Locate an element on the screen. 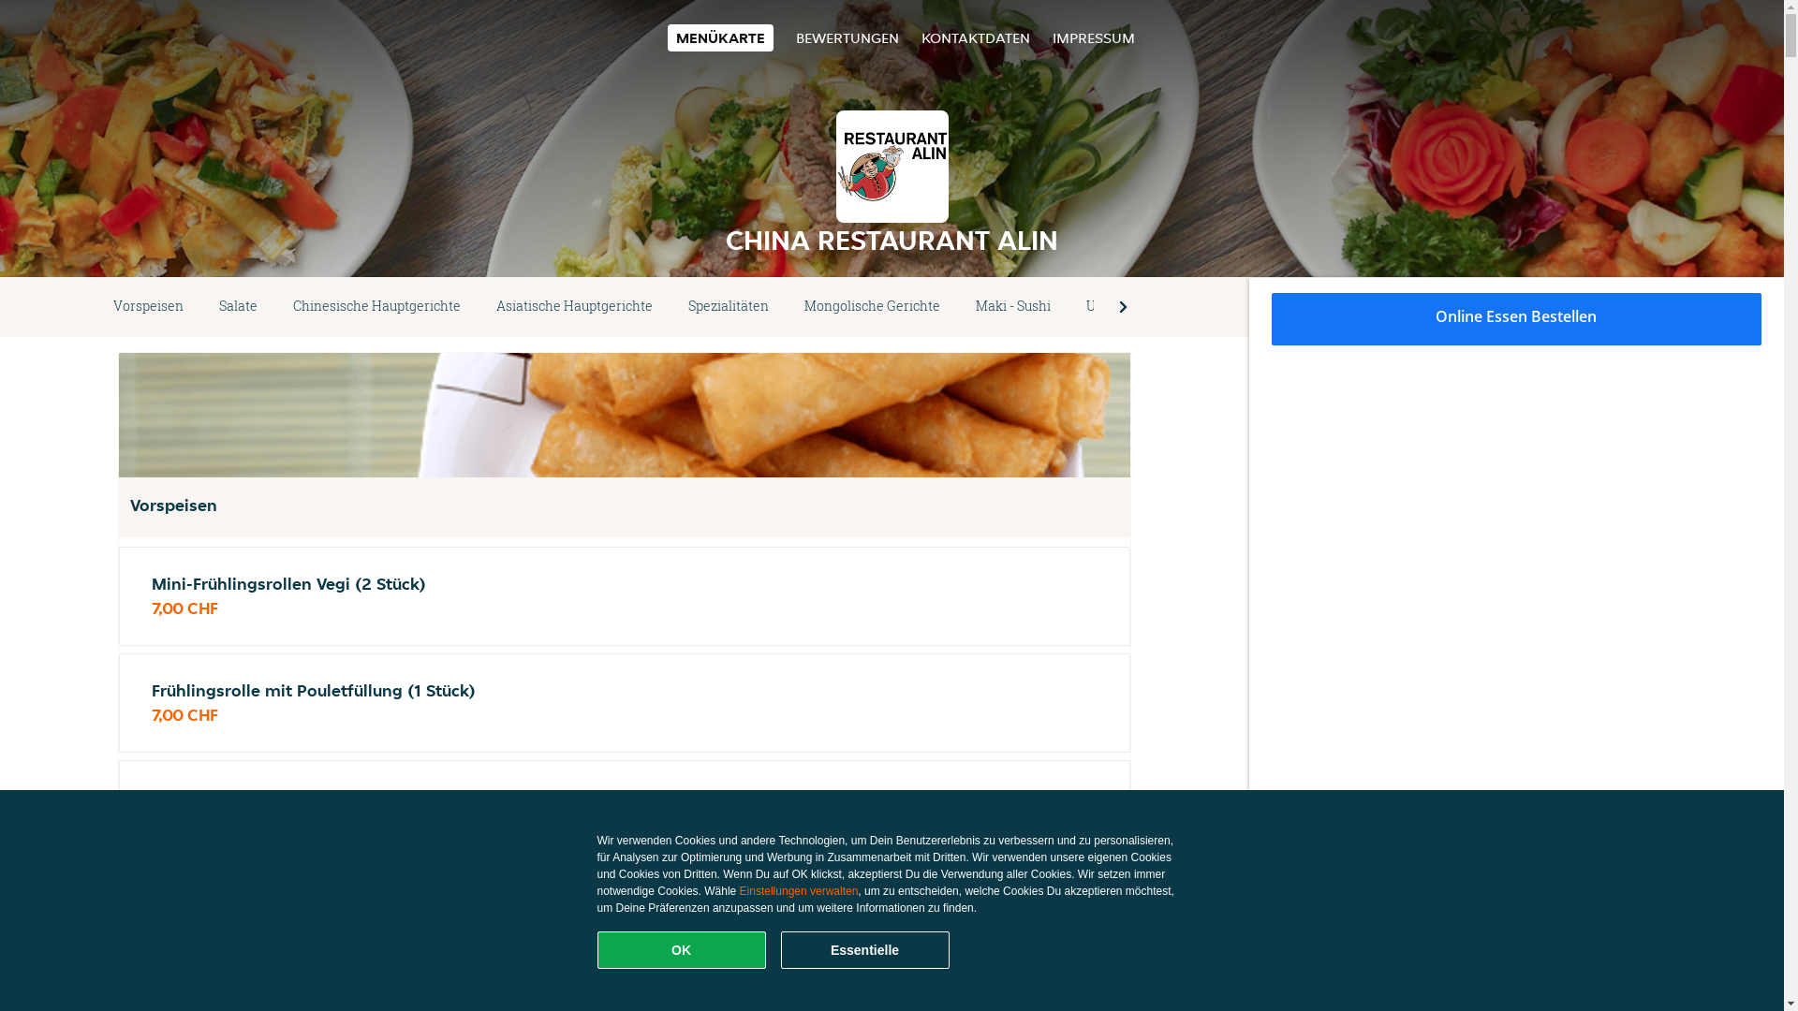  KONTAKTDATEN is located at coordinates (976, 37).